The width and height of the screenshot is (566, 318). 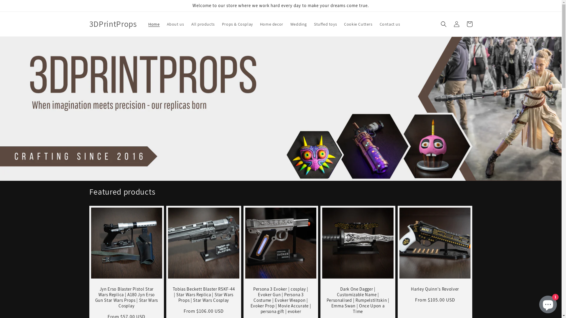 What do you see at coordinates (203, 24) in the screenshot?
I see `All products` at bounding box center [203, 24].